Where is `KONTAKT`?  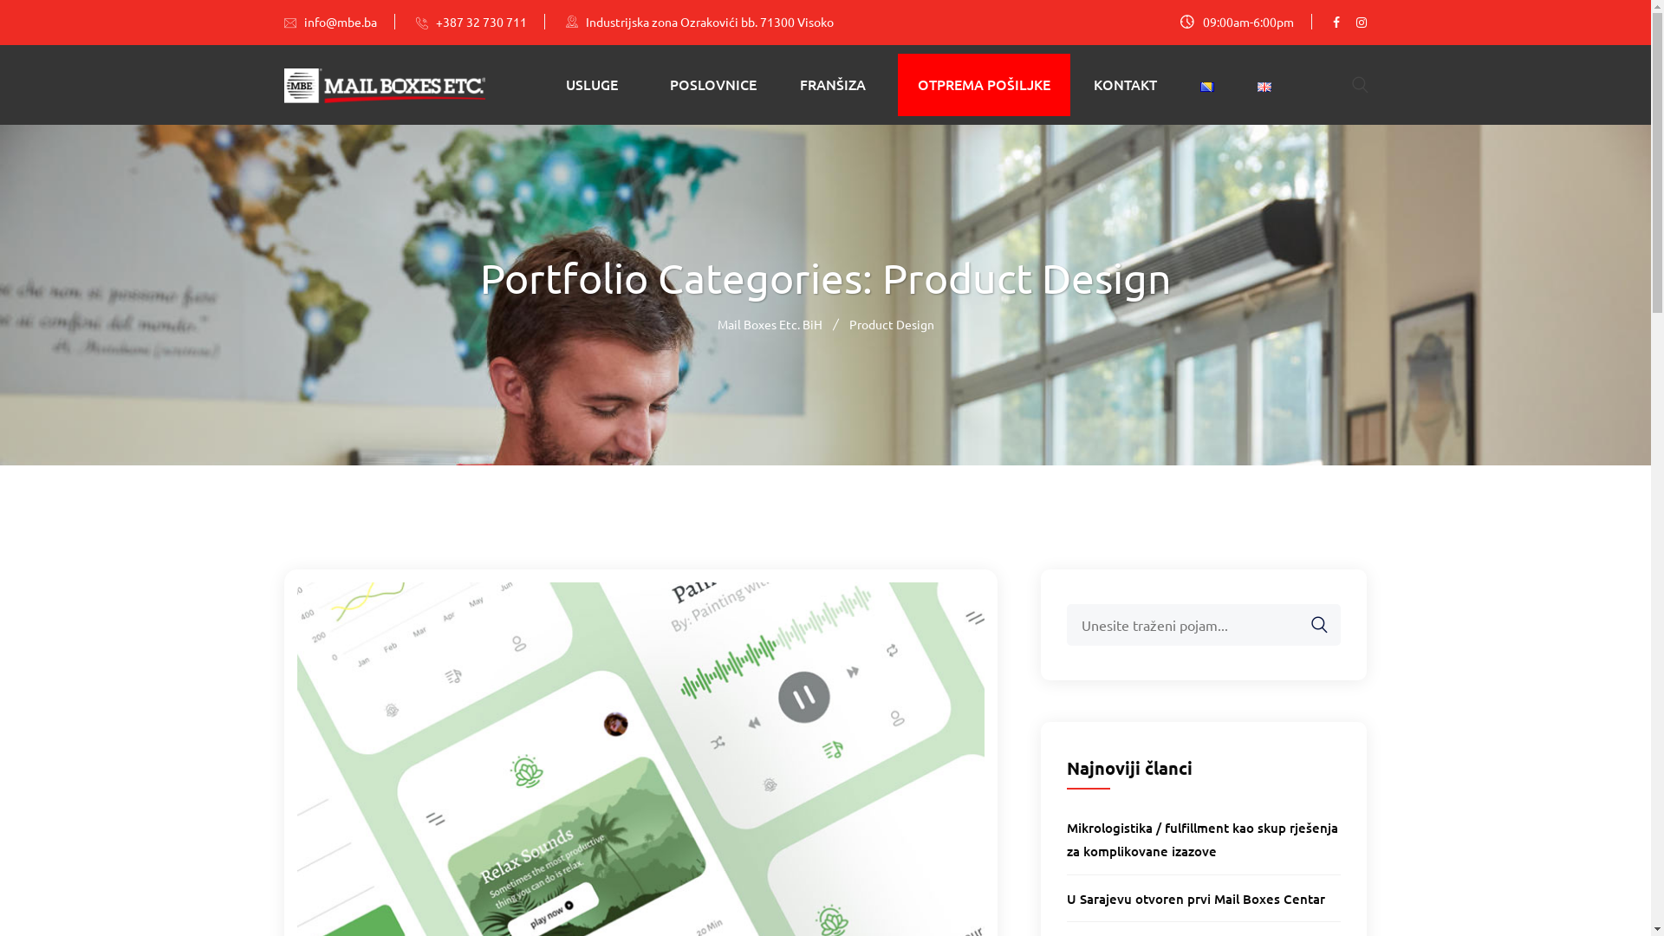 KONTAKT is located at coordinates (1125, 85).